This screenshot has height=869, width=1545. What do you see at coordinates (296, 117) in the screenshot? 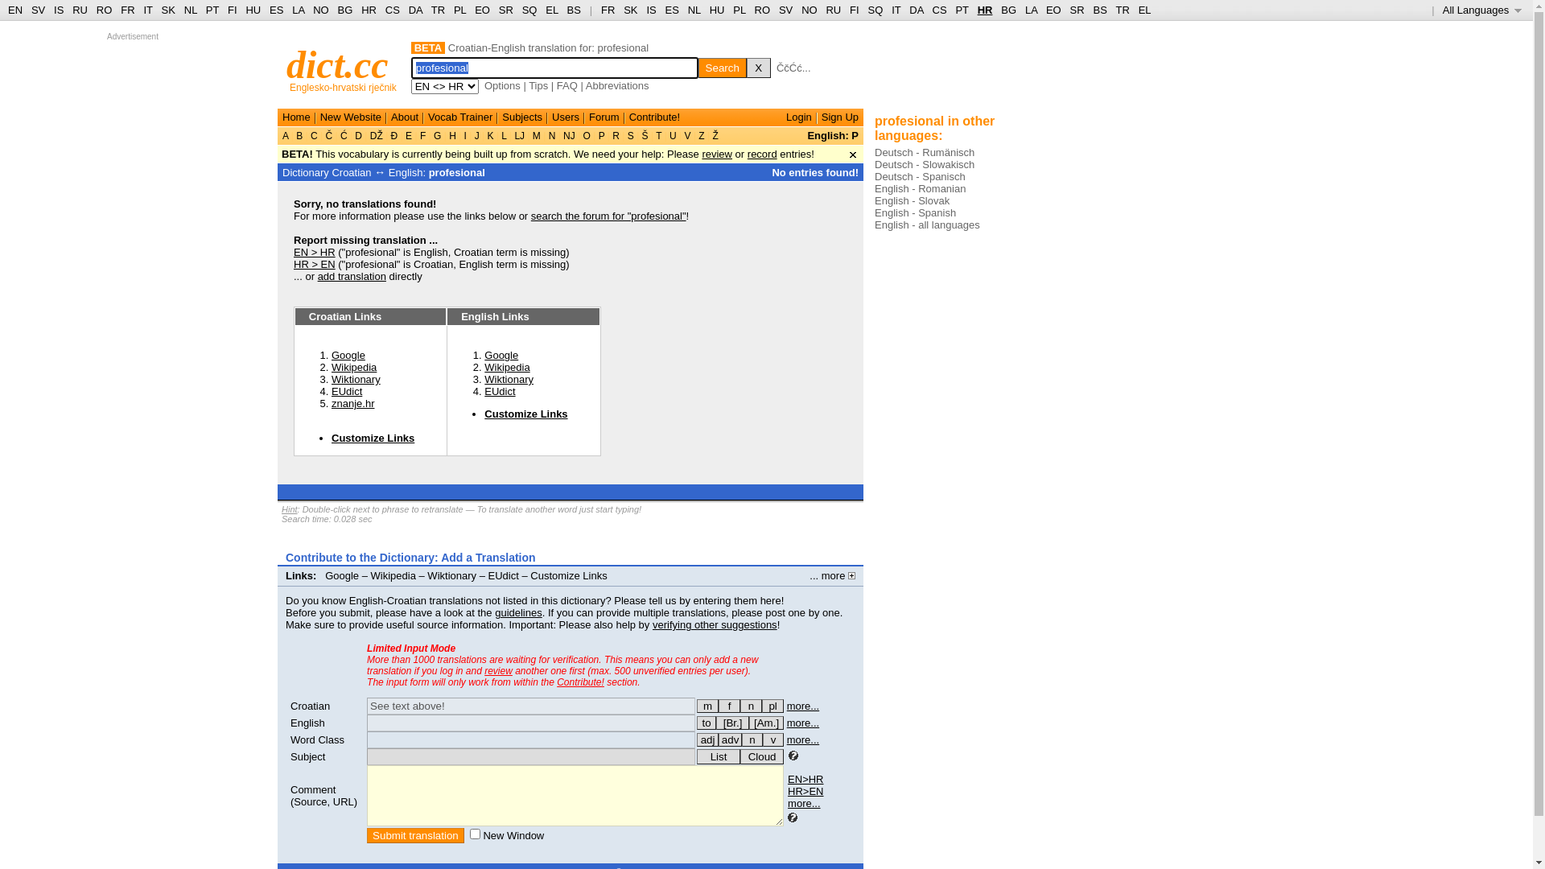
I see `Home` at bounding box center [296, 117].